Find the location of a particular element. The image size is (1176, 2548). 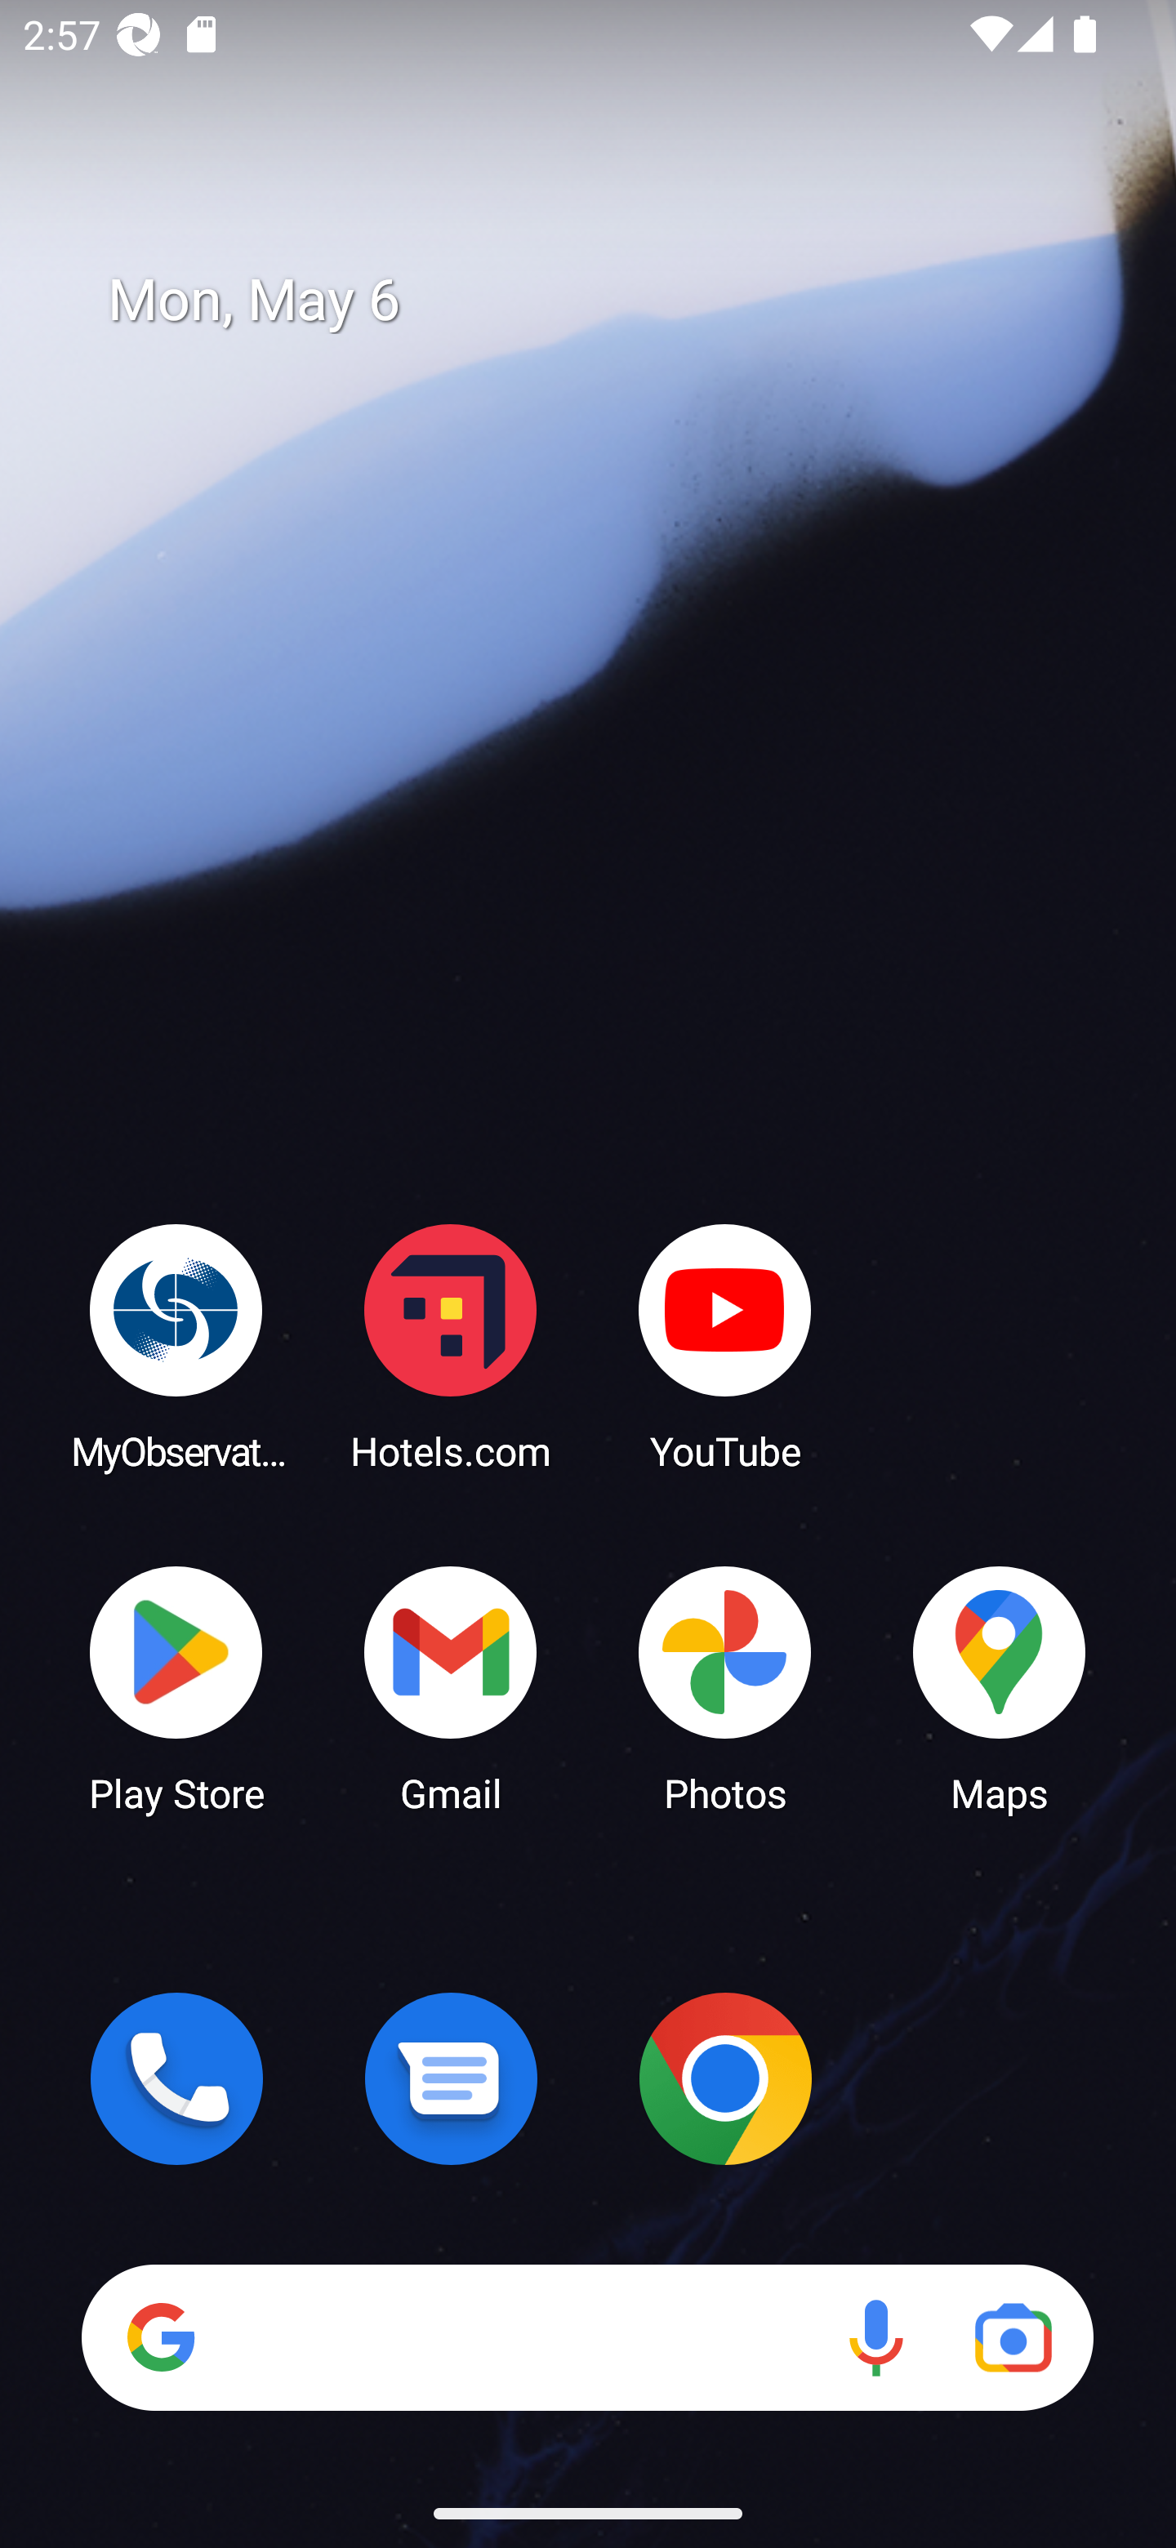

Gmail is located at coordinates (451, 1687).